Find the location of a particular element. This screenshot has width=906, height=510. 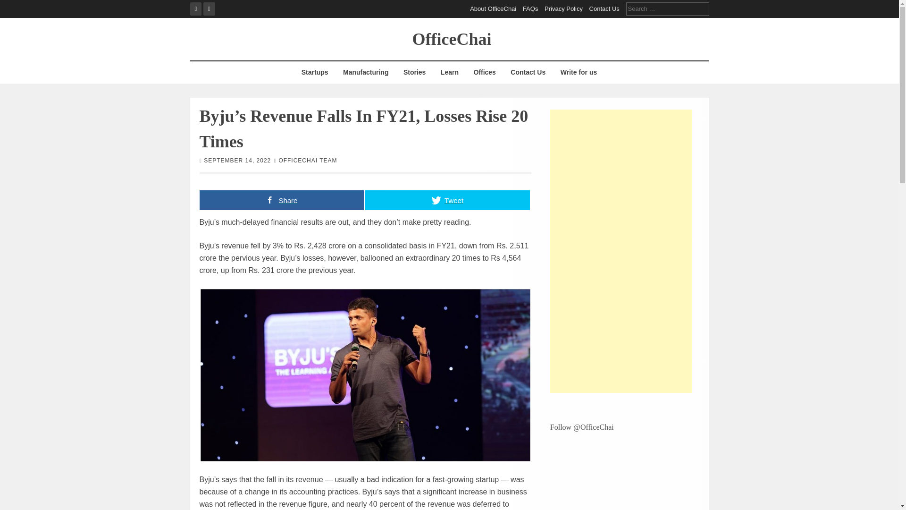

OfficeChai is located at coordinates (452, 38).